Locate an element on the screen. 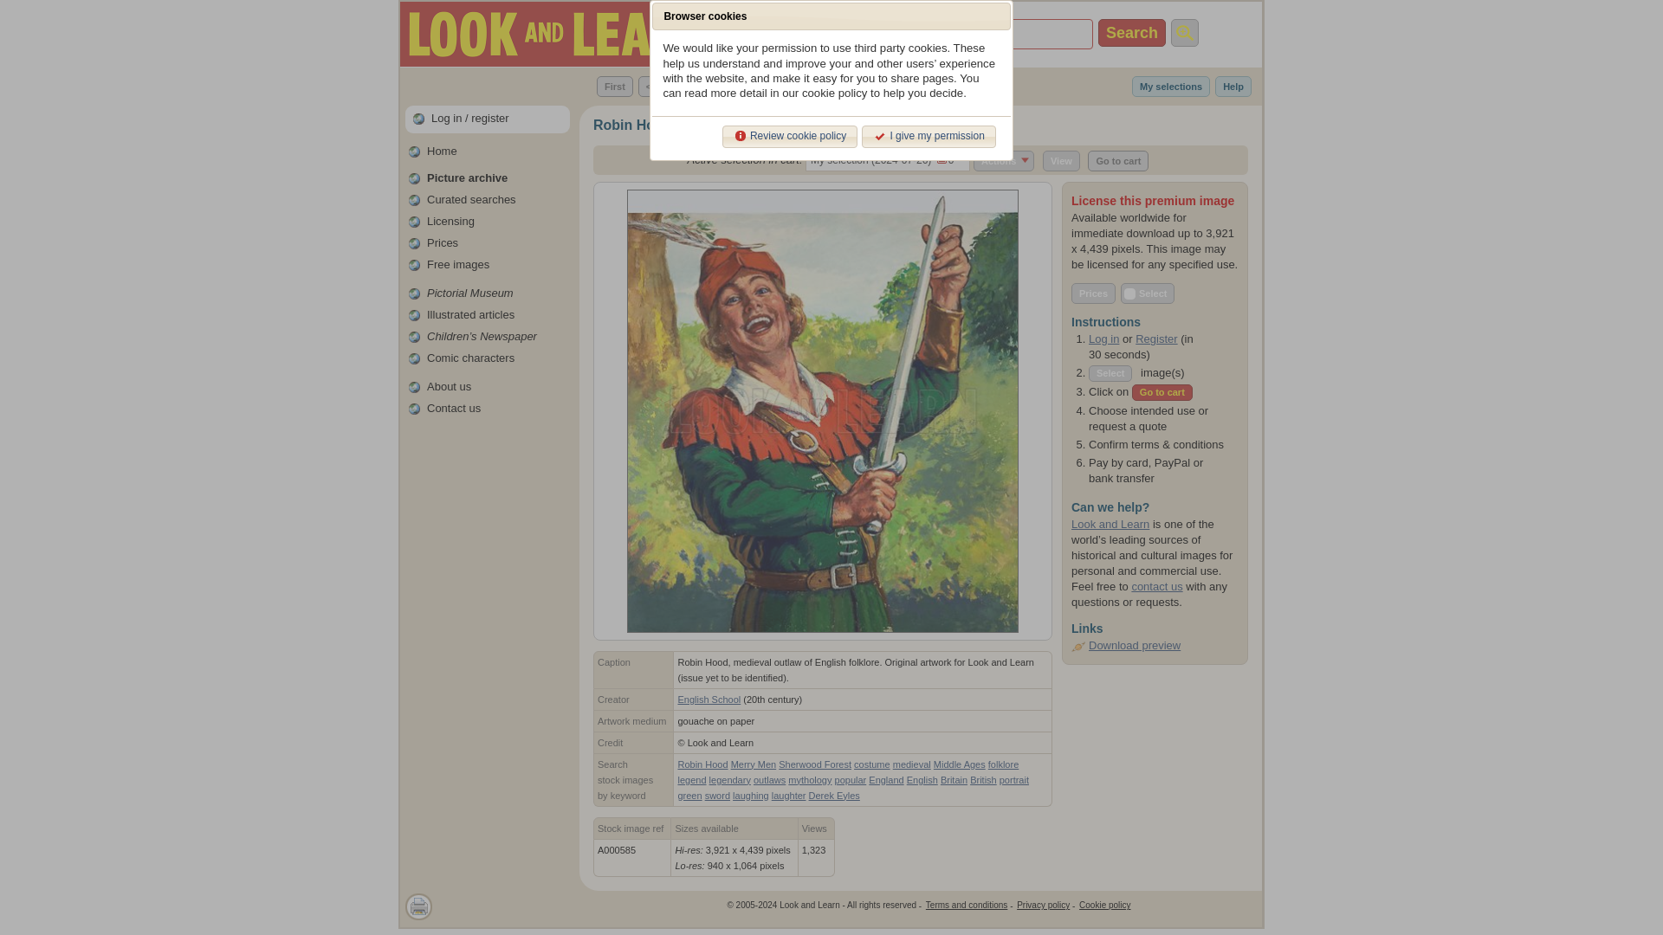  Free images is located at coordinates (457, 265).